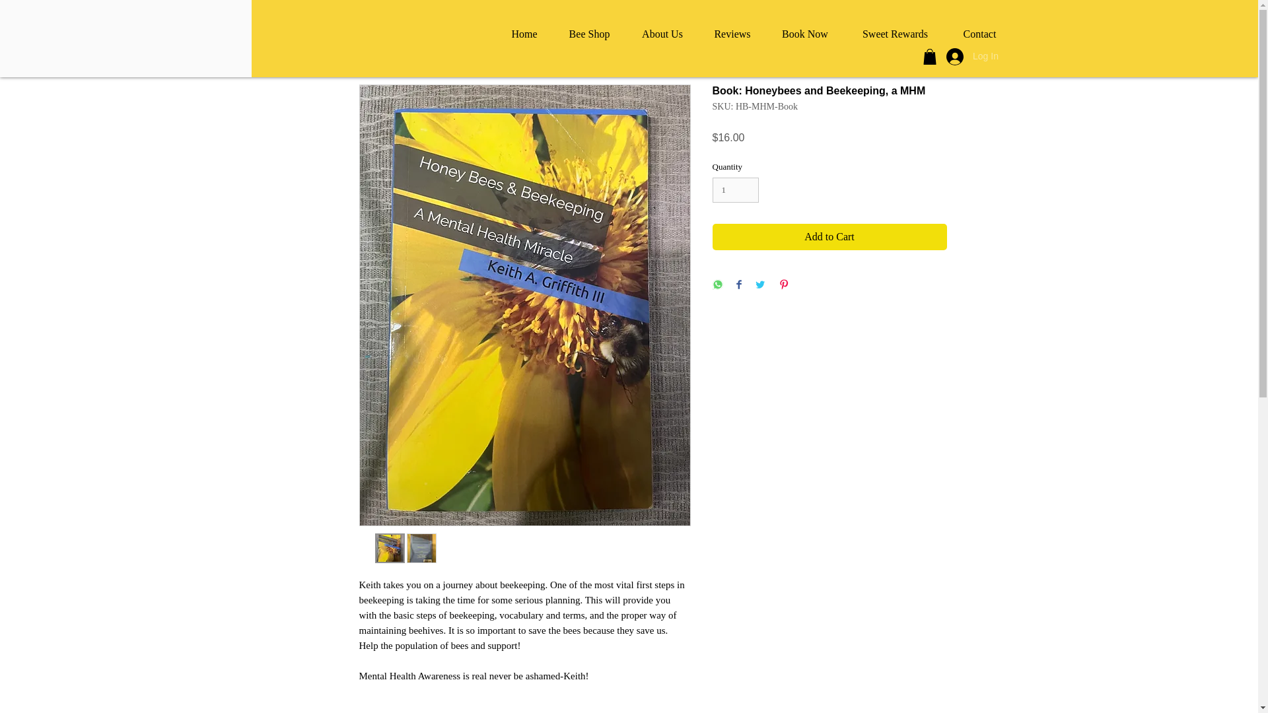  Describe the element at coordinates (969, 55) in the screenshot. I see `Log In` at that location.